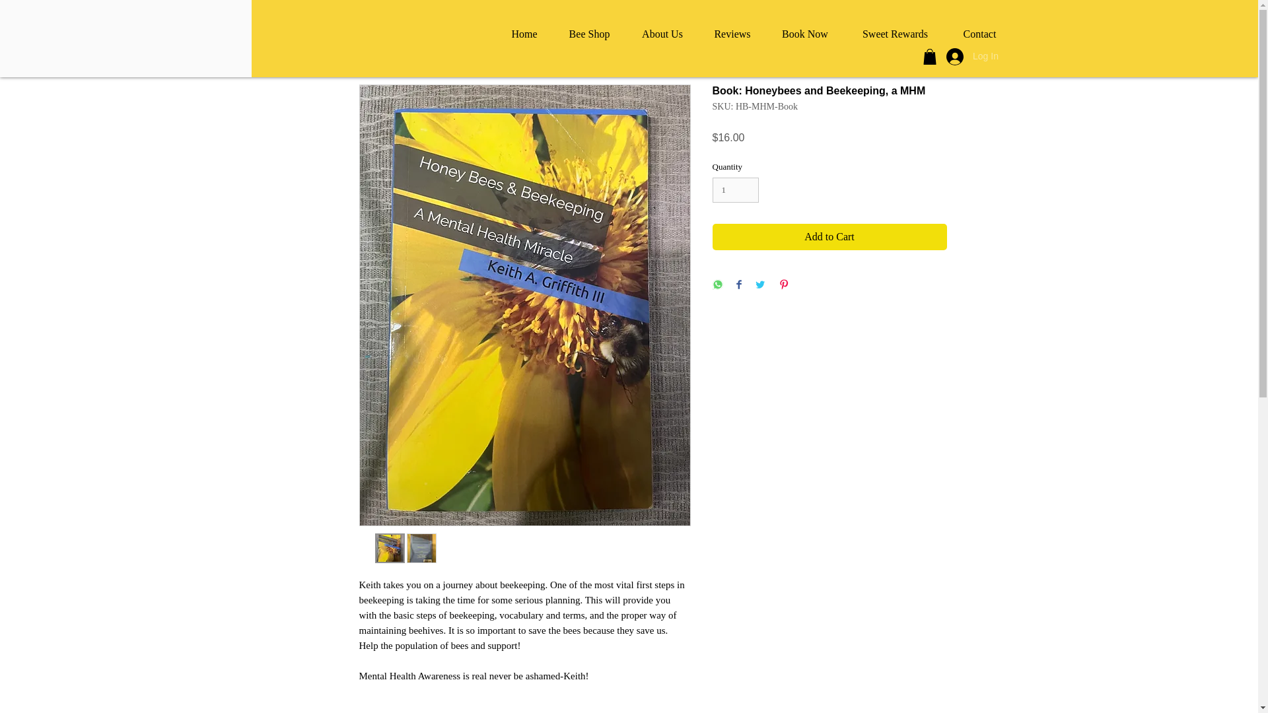  Describe the element at coordinates (969, 55) in the screenshot. I see `Log In` at that location.